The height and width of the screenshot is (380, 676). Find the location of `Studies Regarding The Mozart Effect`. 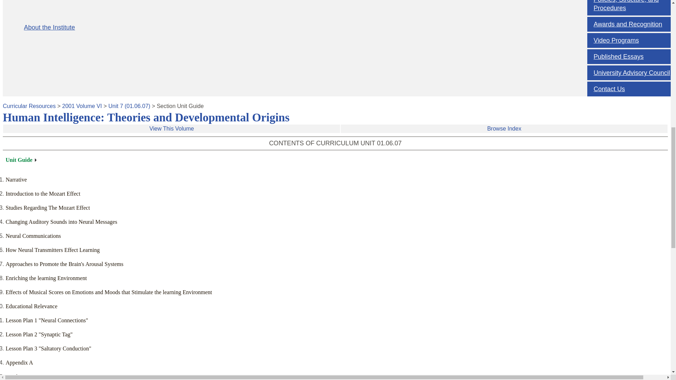

Studies Regarding The Mozart Effect is located at coordinates (48, 208).